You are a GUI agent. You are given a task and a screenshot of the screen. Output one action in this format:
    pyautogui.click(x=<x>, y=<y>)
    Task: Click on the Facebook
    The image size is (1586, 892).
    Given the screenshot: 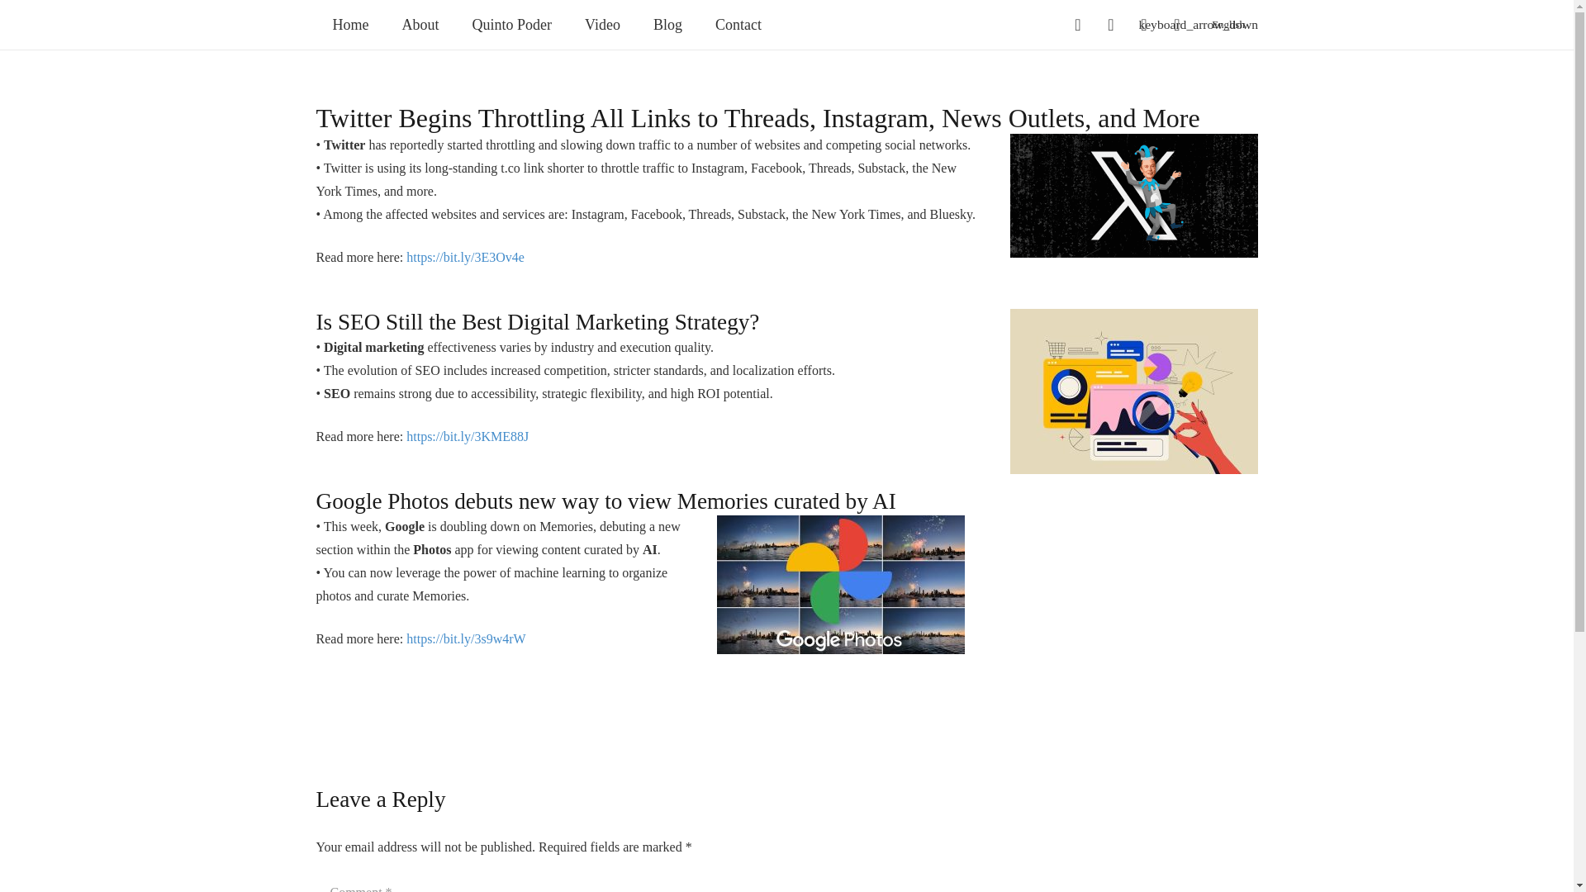 What is the action you would take?
    pyautogui.click(x=1077, y=24)
    